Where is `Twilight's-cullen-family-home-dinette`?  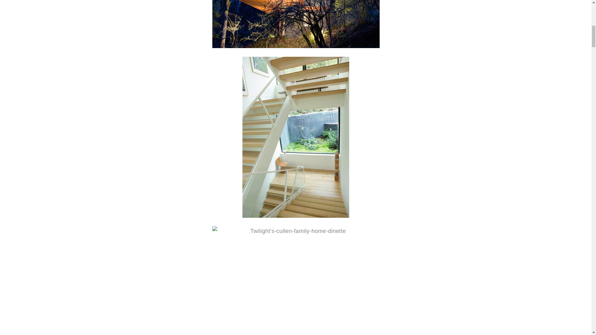 Twilight's-cullen-family-home-dinette is located at coordinates (296, 280).